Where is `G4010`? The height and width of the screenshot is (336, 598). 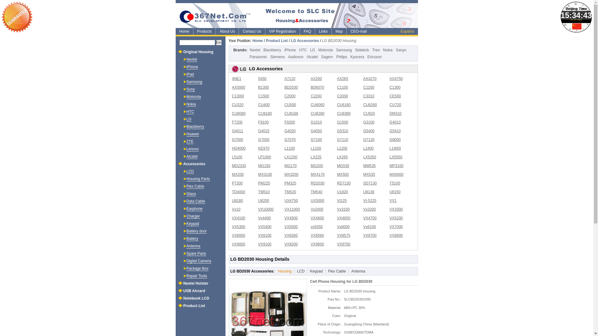
G4010 is located at coordinates (395, 122).